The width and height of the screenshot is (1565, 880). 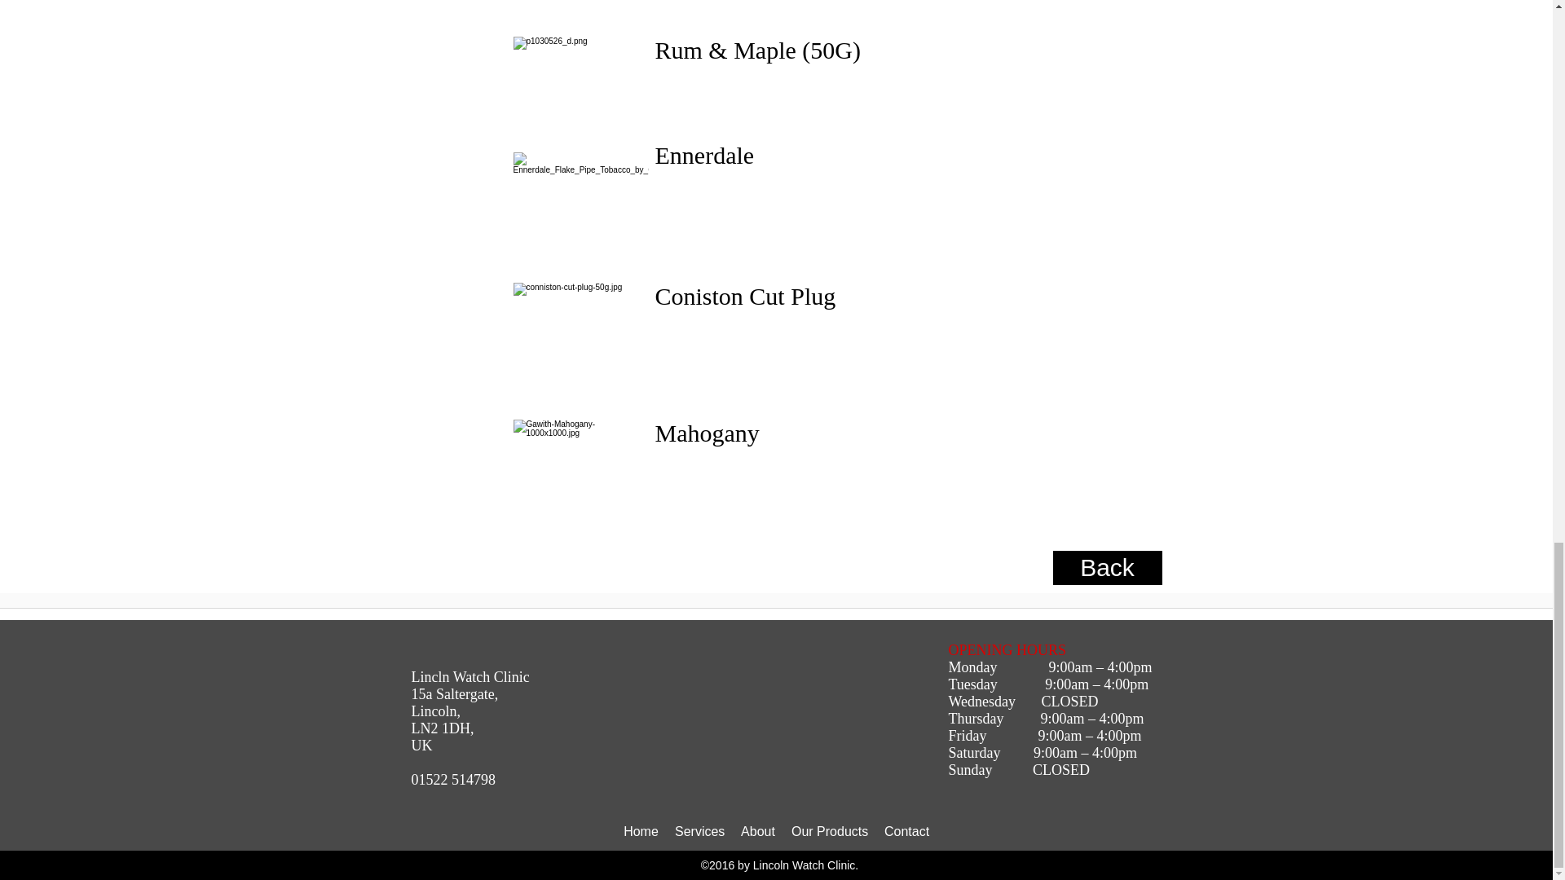 What do you see at coordinates (641, 831) in the screenshot?
I see `Home` at bounding box center [641, 831].